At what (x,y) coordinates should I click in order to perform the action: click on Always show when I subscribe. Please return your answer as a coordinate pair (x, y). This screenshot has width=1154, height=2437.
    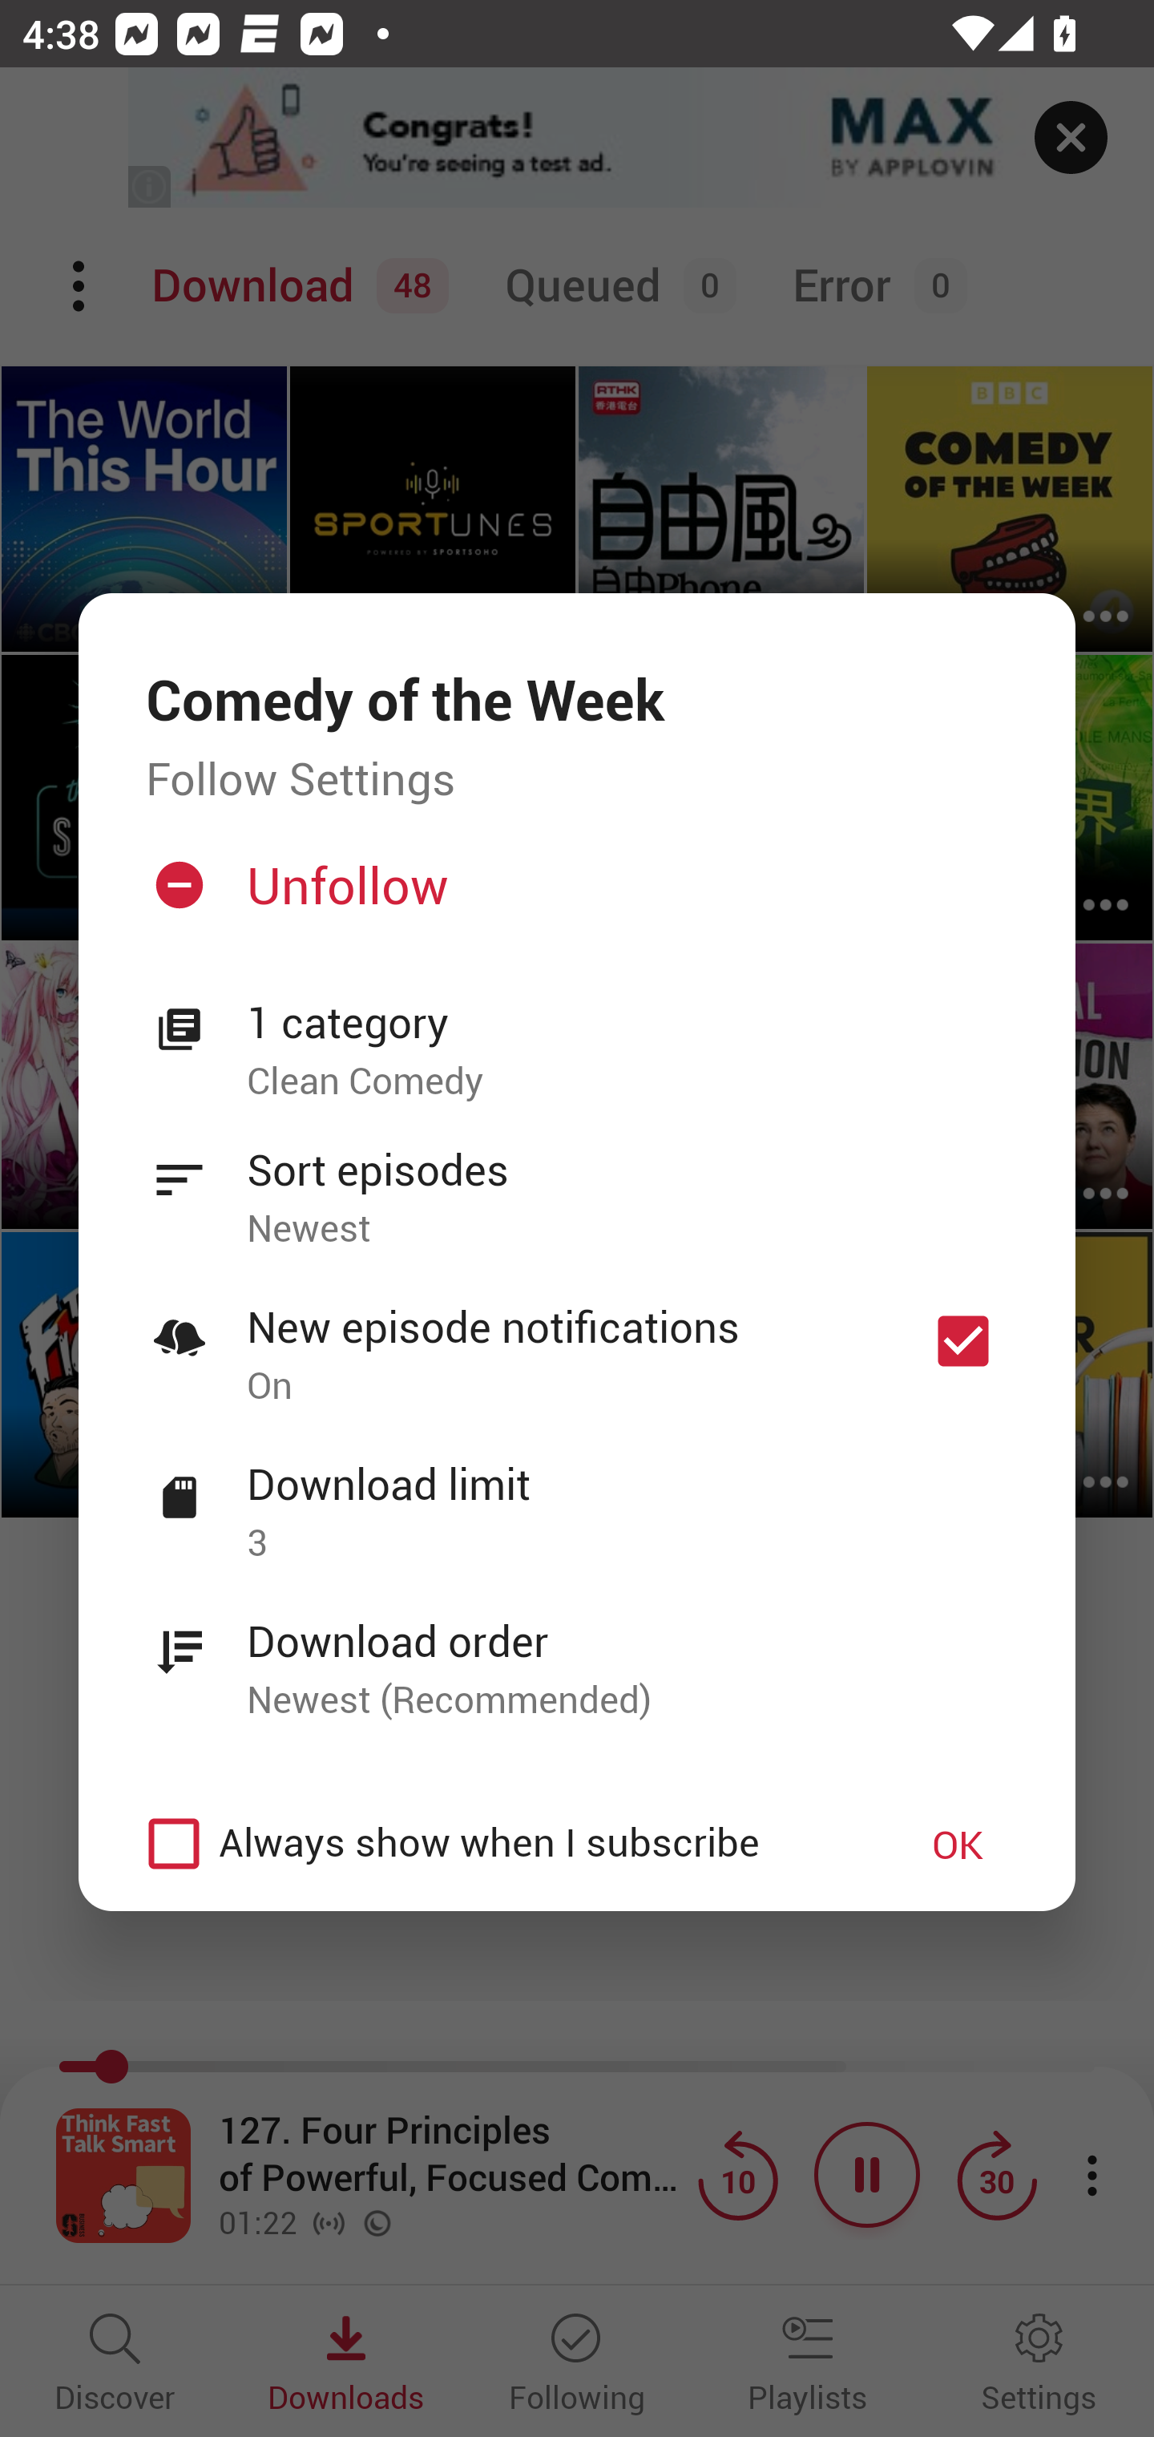
    Looking at the image, I should click on (498, 1844).